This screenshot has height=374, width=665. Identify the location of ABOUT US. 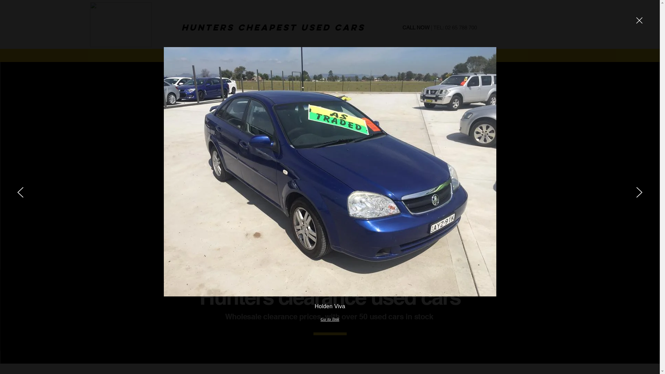
(263, 56).